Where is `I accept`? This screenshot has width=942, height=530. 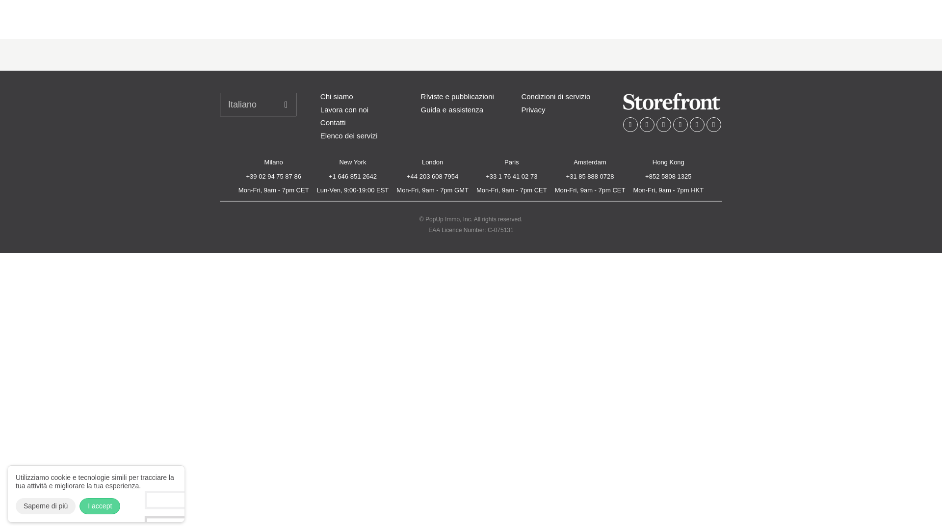 I accept is located at coordinates (100, 506).